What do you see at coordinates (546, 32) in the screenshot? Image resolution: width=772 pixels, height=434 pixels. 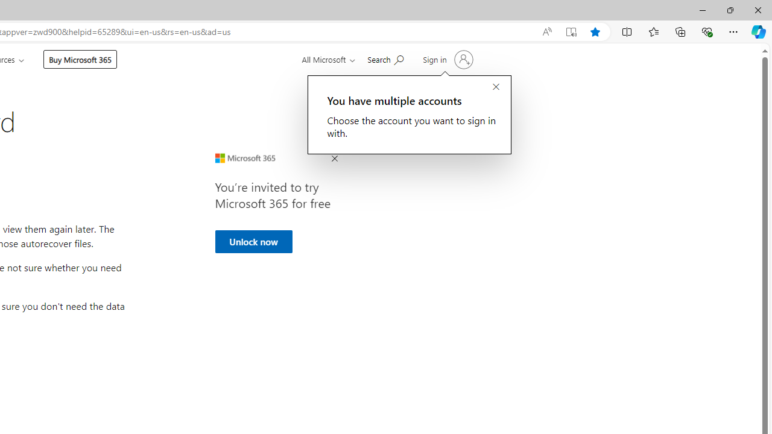 I see `Read aloud this page (Ctrl+Shift+U)` at bounding box center [546, 32].